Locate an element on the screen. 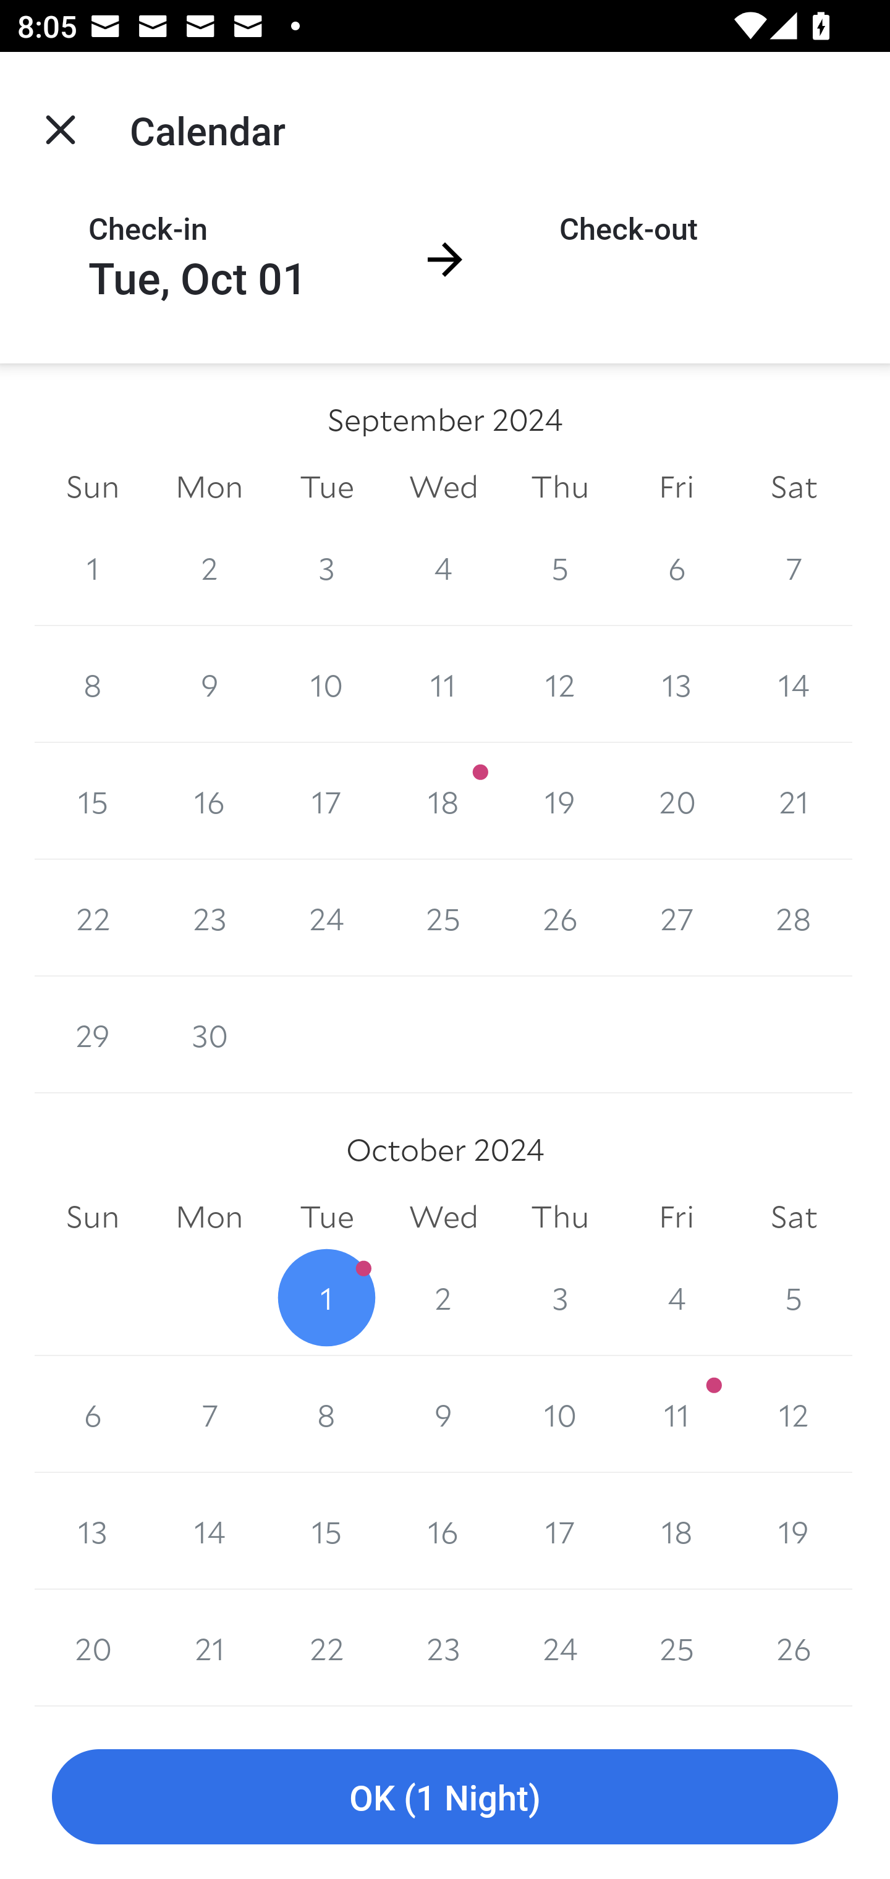 This screenshot has height=1879, width=890. 10 10 September 2024 is located at coordinates (326, 684).